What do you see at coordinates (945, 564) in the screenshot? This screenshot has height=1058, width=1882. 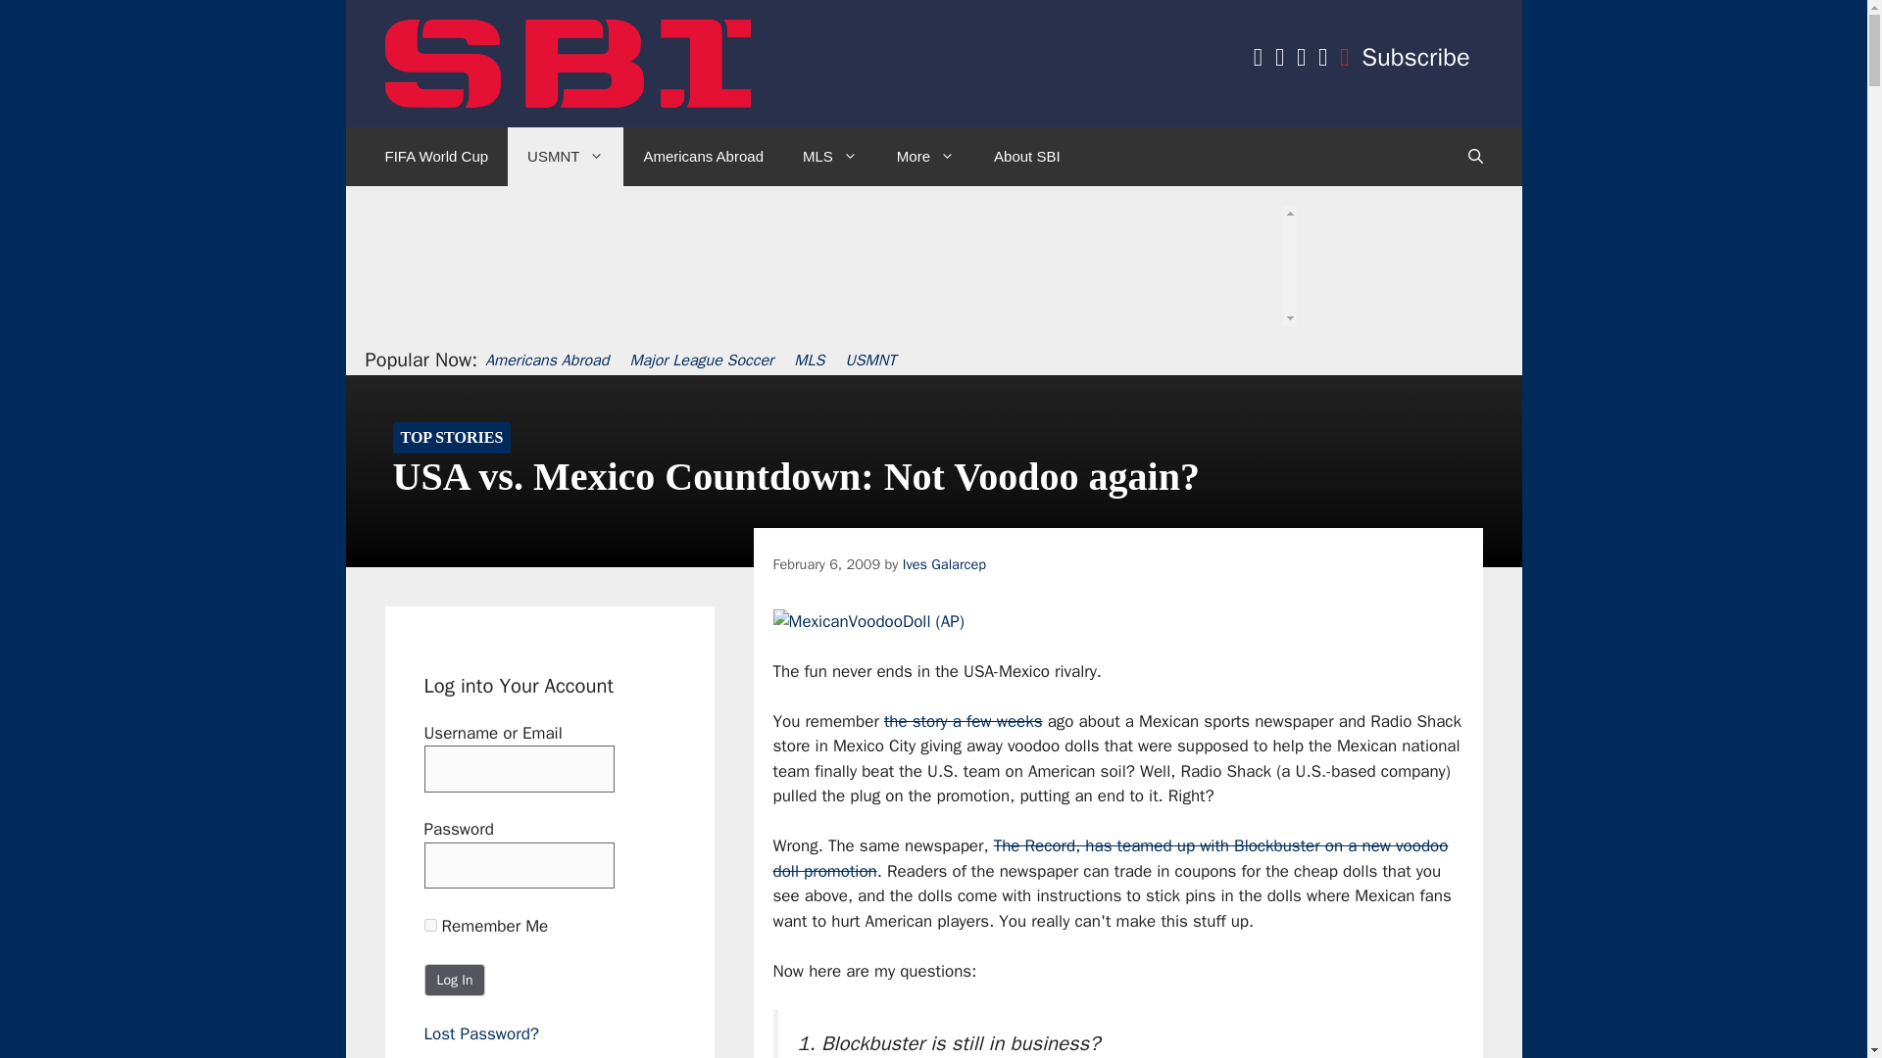 I see `View all posts by Ives Galarcep` at bounding box center [945, 564].